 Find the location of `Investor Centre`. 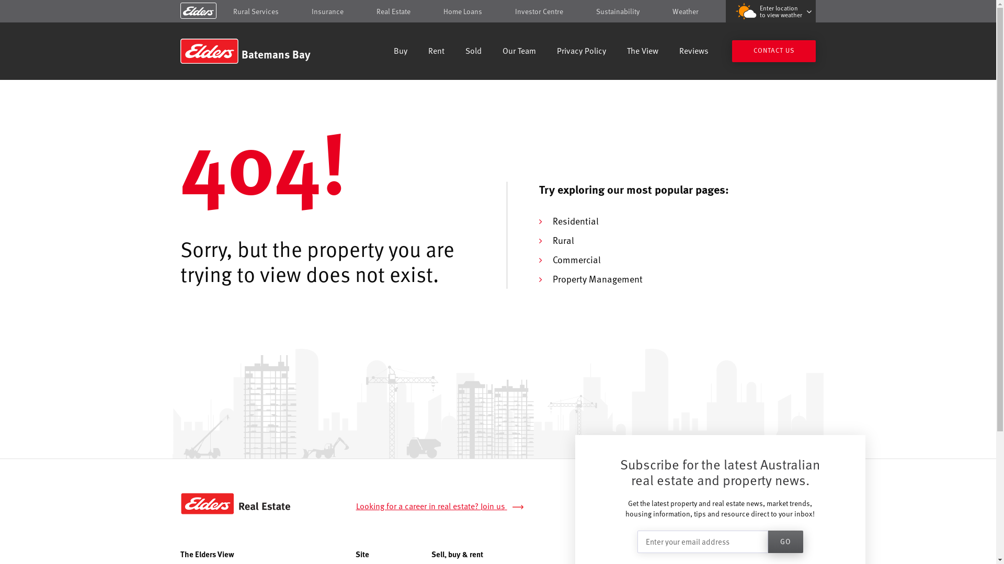

Investor Centre is located at coordinates (539, 11).